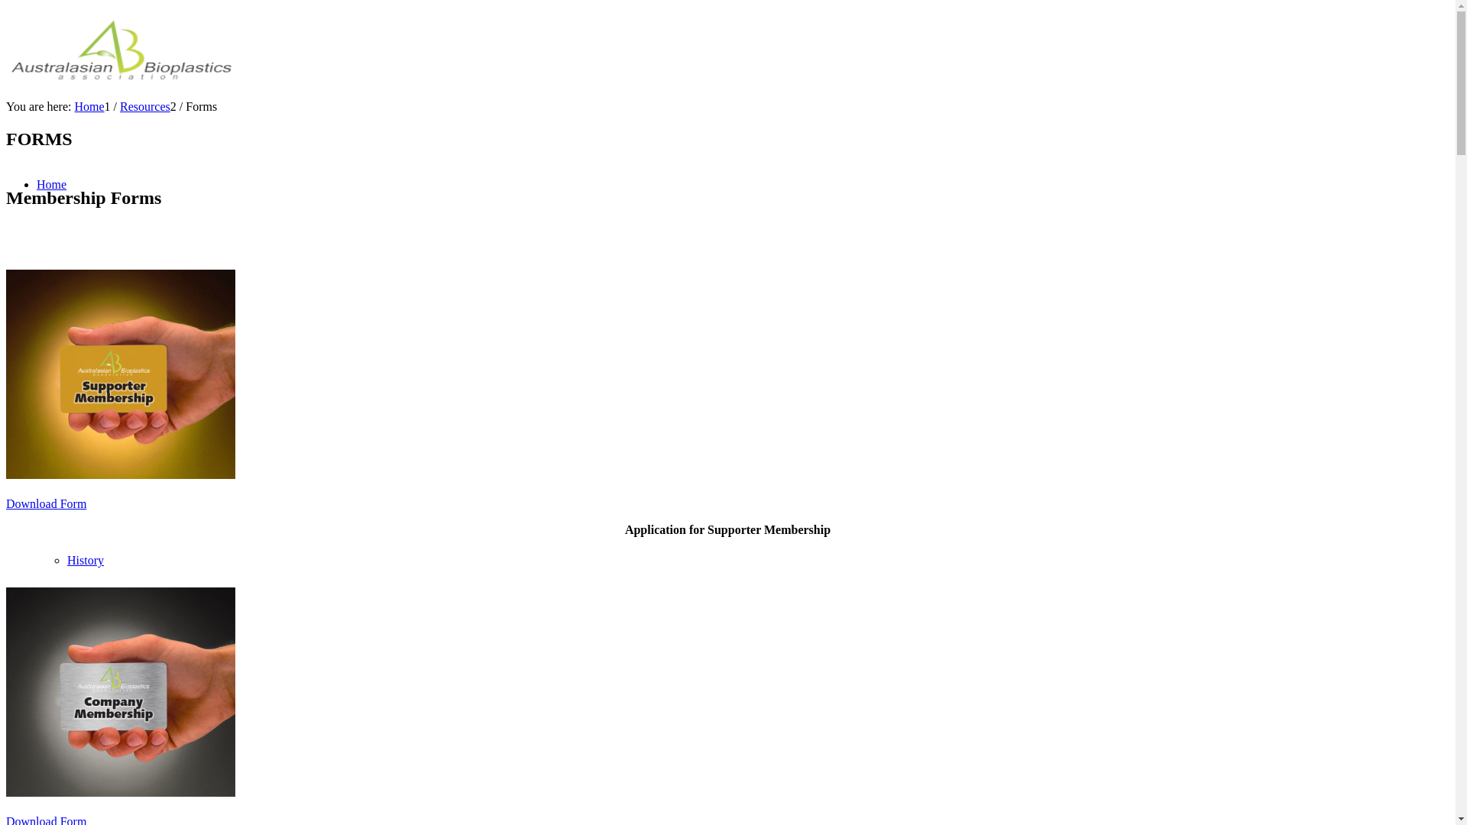 Image resolution: width=1467 pixels, height=825 pixels. What do you see at coordinates (121, 692) in the screenshot?
I see `silver` at bounding box center [121, 692].